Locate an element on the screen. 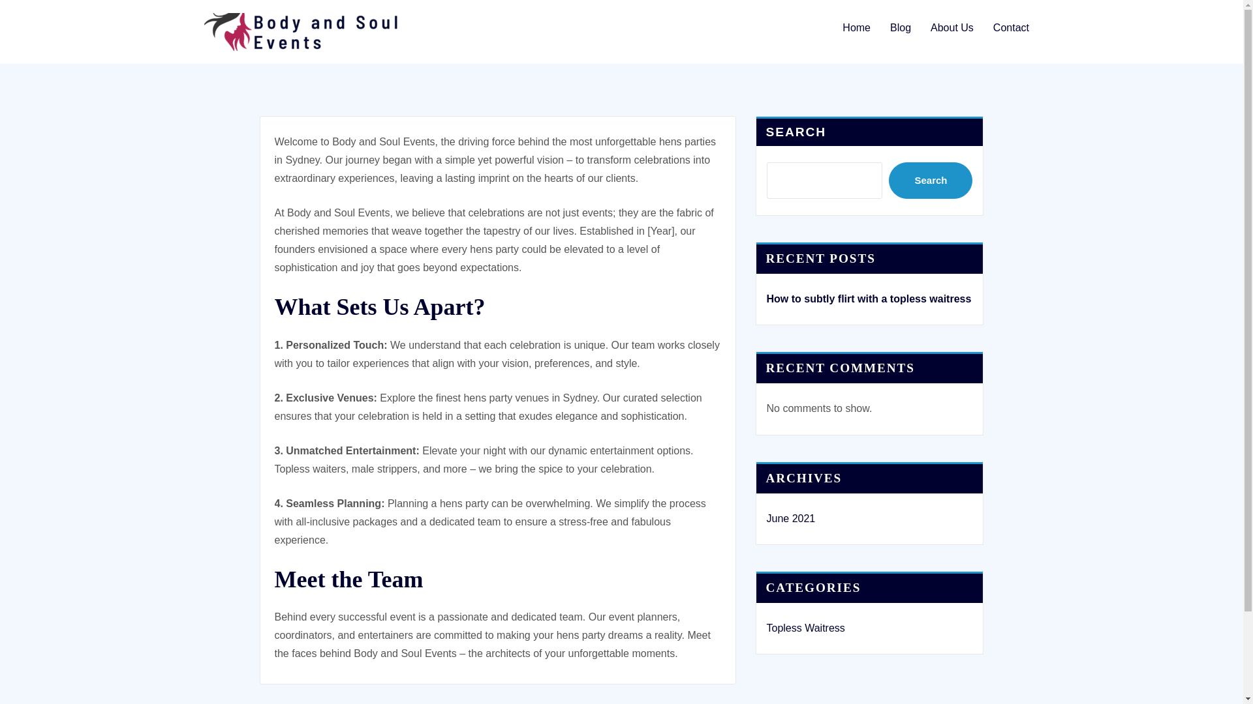 The height and width of the screenshot is (704, 1253). Blog is located at coordinates (901, 27).